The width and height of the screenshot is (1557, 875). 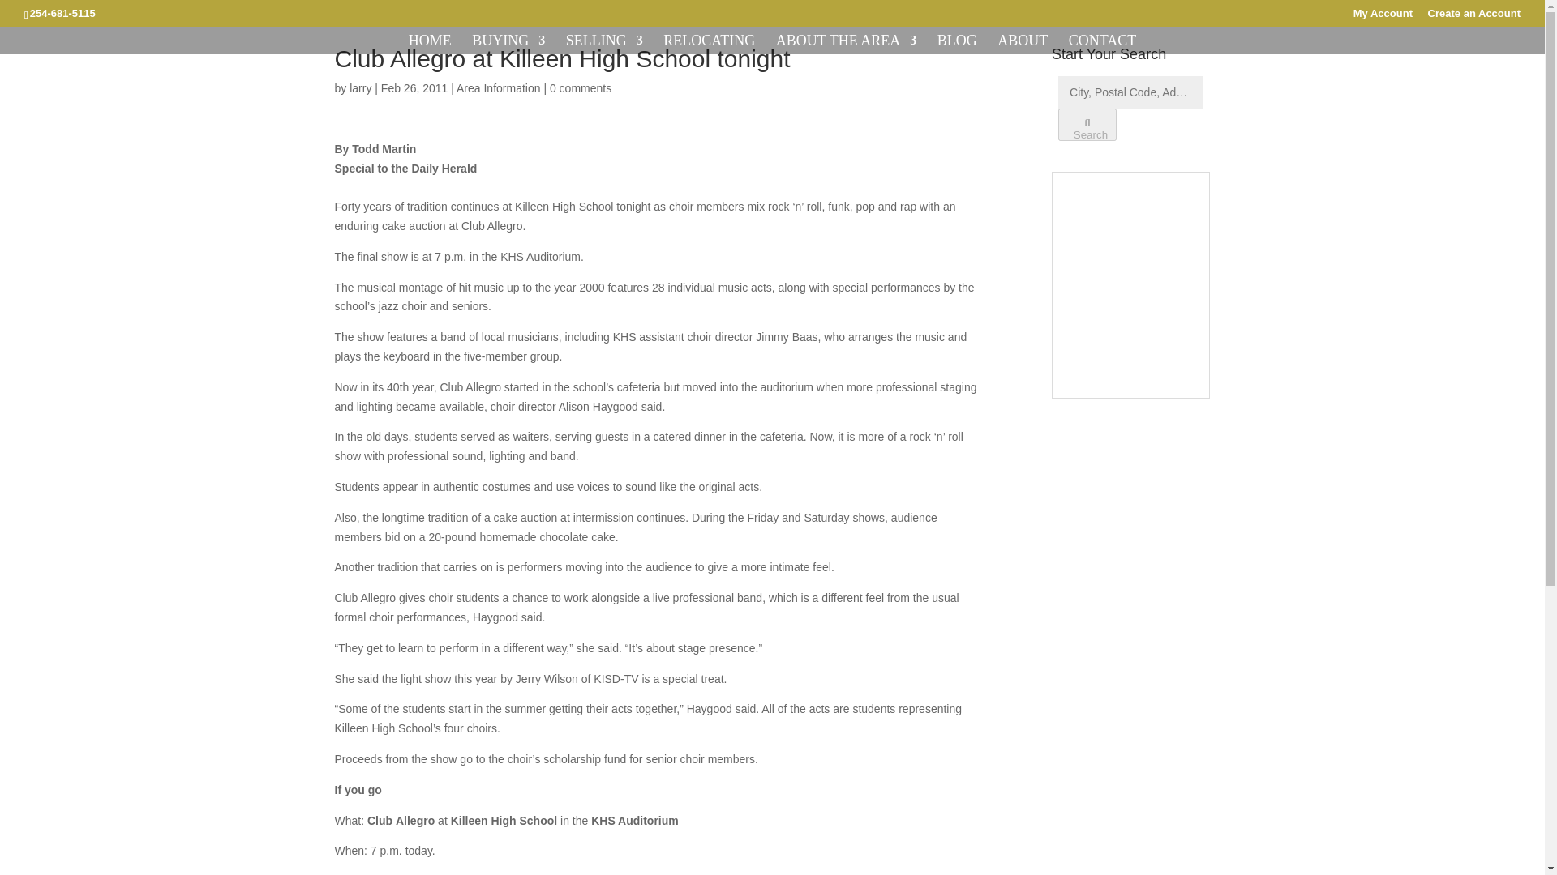 What do you see at coordinates (581, 87) in the screenshot?
I see `0 comments` at bounding box center [581, 87].